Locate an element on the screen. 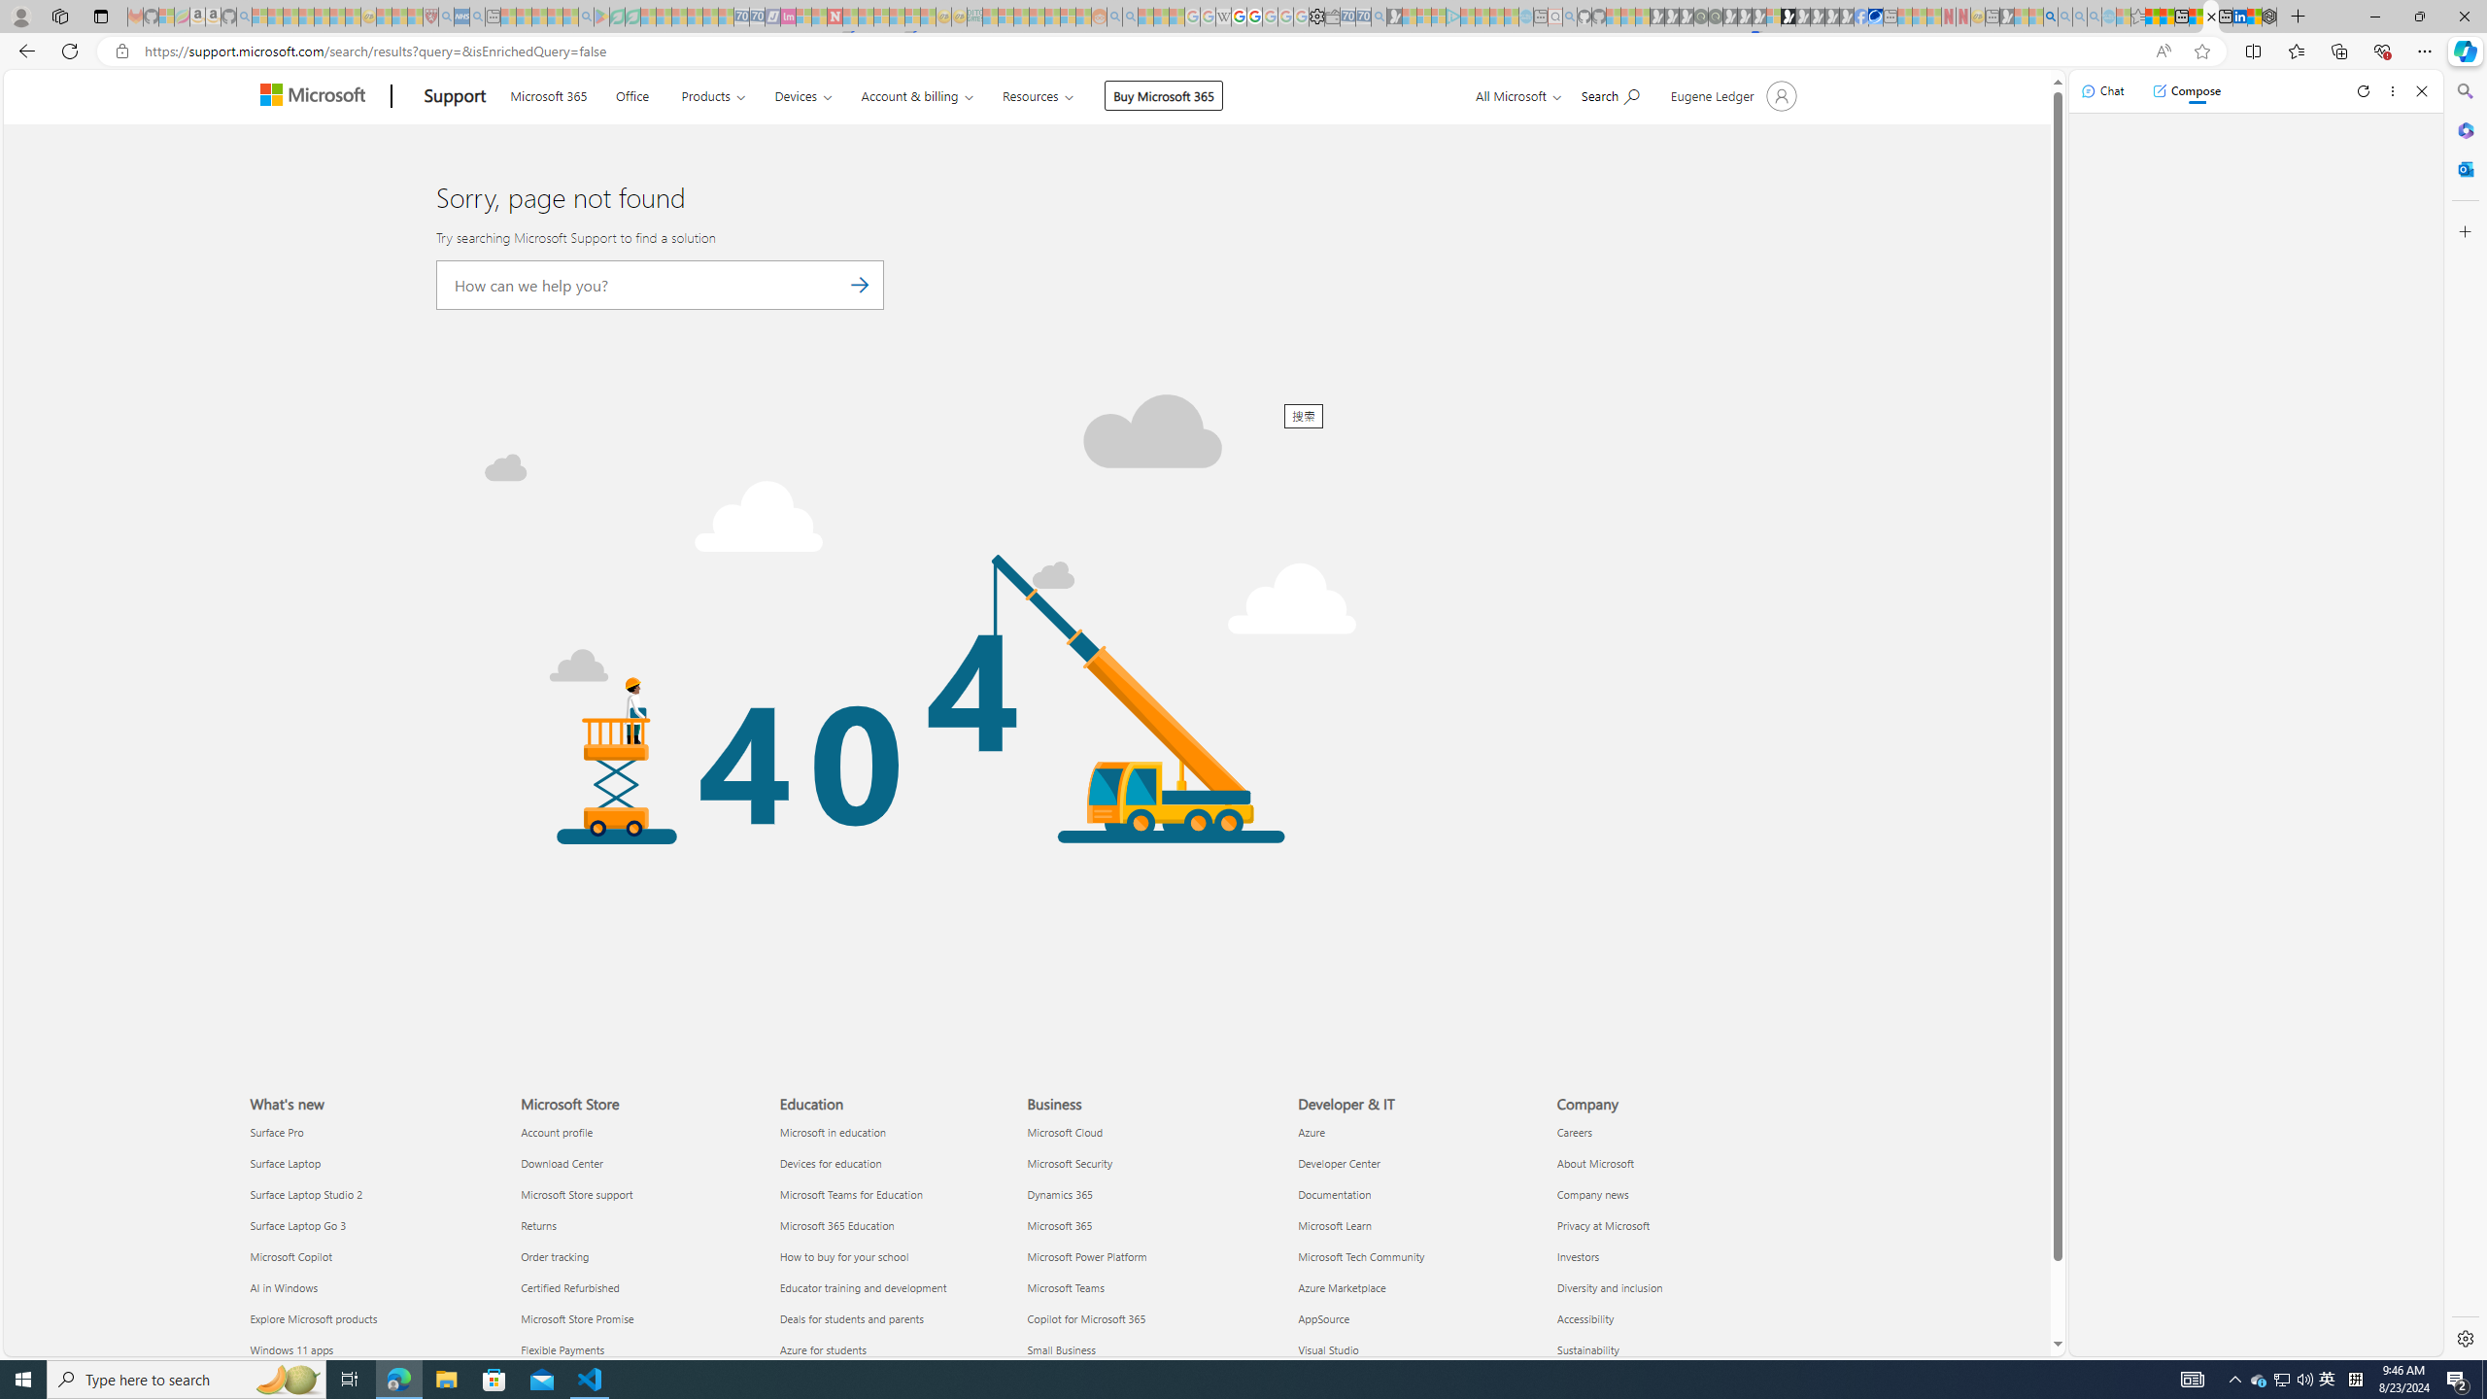 The height and width of the screenshot is (1399, 2487). utah sues federal government - Search - Sleeping is located at coordinates (477, 17).